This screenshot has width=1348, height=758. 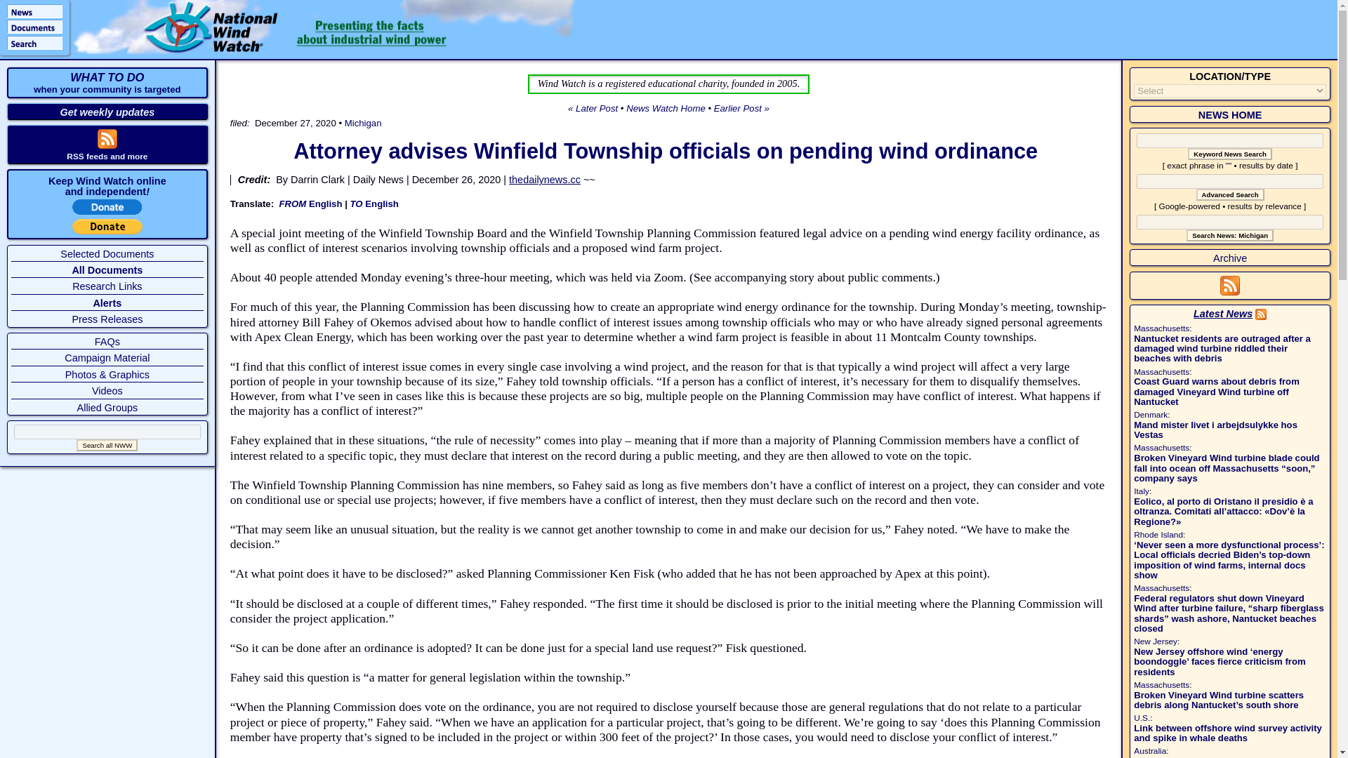 What do you see at coordinates (1230, 114) in the screenshot?
I see `NEWS HOME` at bounding box center [1230, 114].